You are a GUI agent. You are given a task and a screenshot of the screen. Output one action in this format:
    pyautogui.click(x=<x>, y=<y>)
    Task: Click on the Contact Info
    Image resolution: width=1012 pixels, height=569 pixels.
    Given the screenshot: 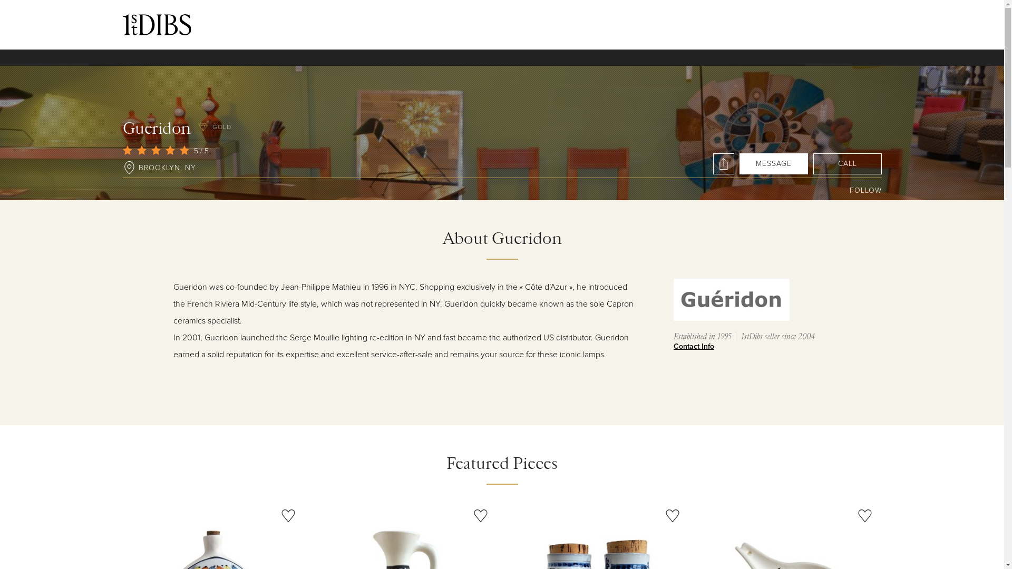 What is the action you would take?
    pyautogui.click(x=753, y=347)
    